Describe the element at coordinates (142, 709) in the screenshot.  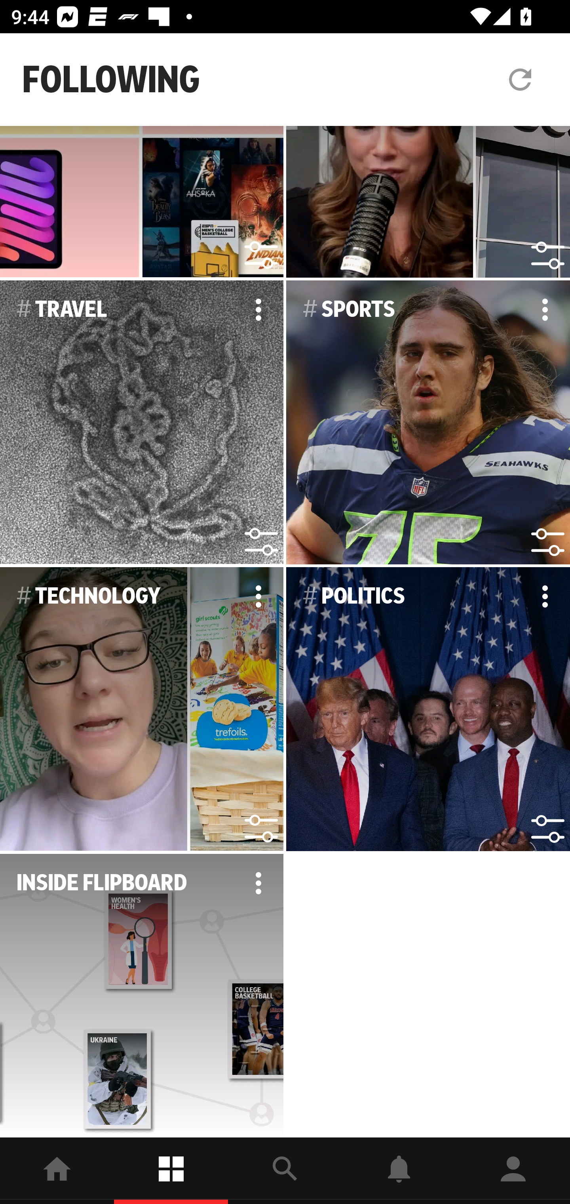
I see `# TECHNOLOGY Options` at that location.